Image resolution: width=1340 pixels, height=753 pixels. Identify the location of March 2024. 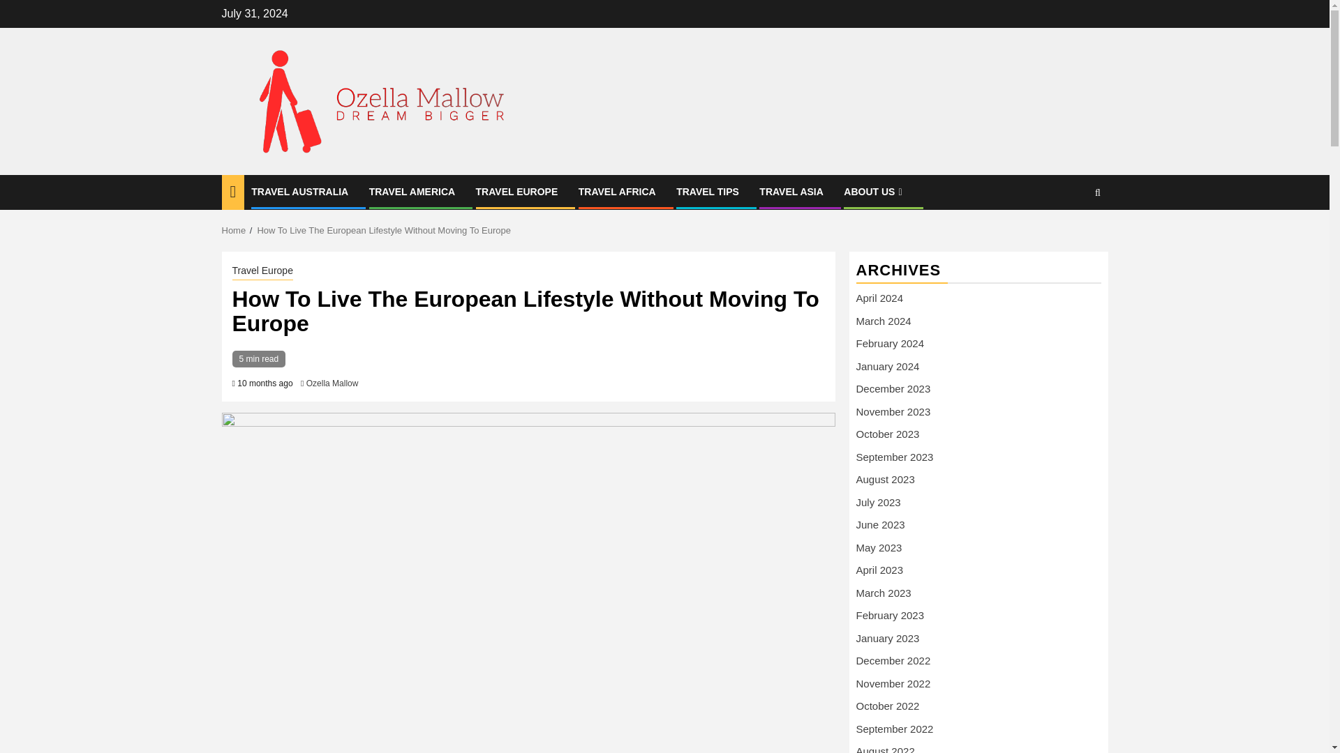
(884, 321).